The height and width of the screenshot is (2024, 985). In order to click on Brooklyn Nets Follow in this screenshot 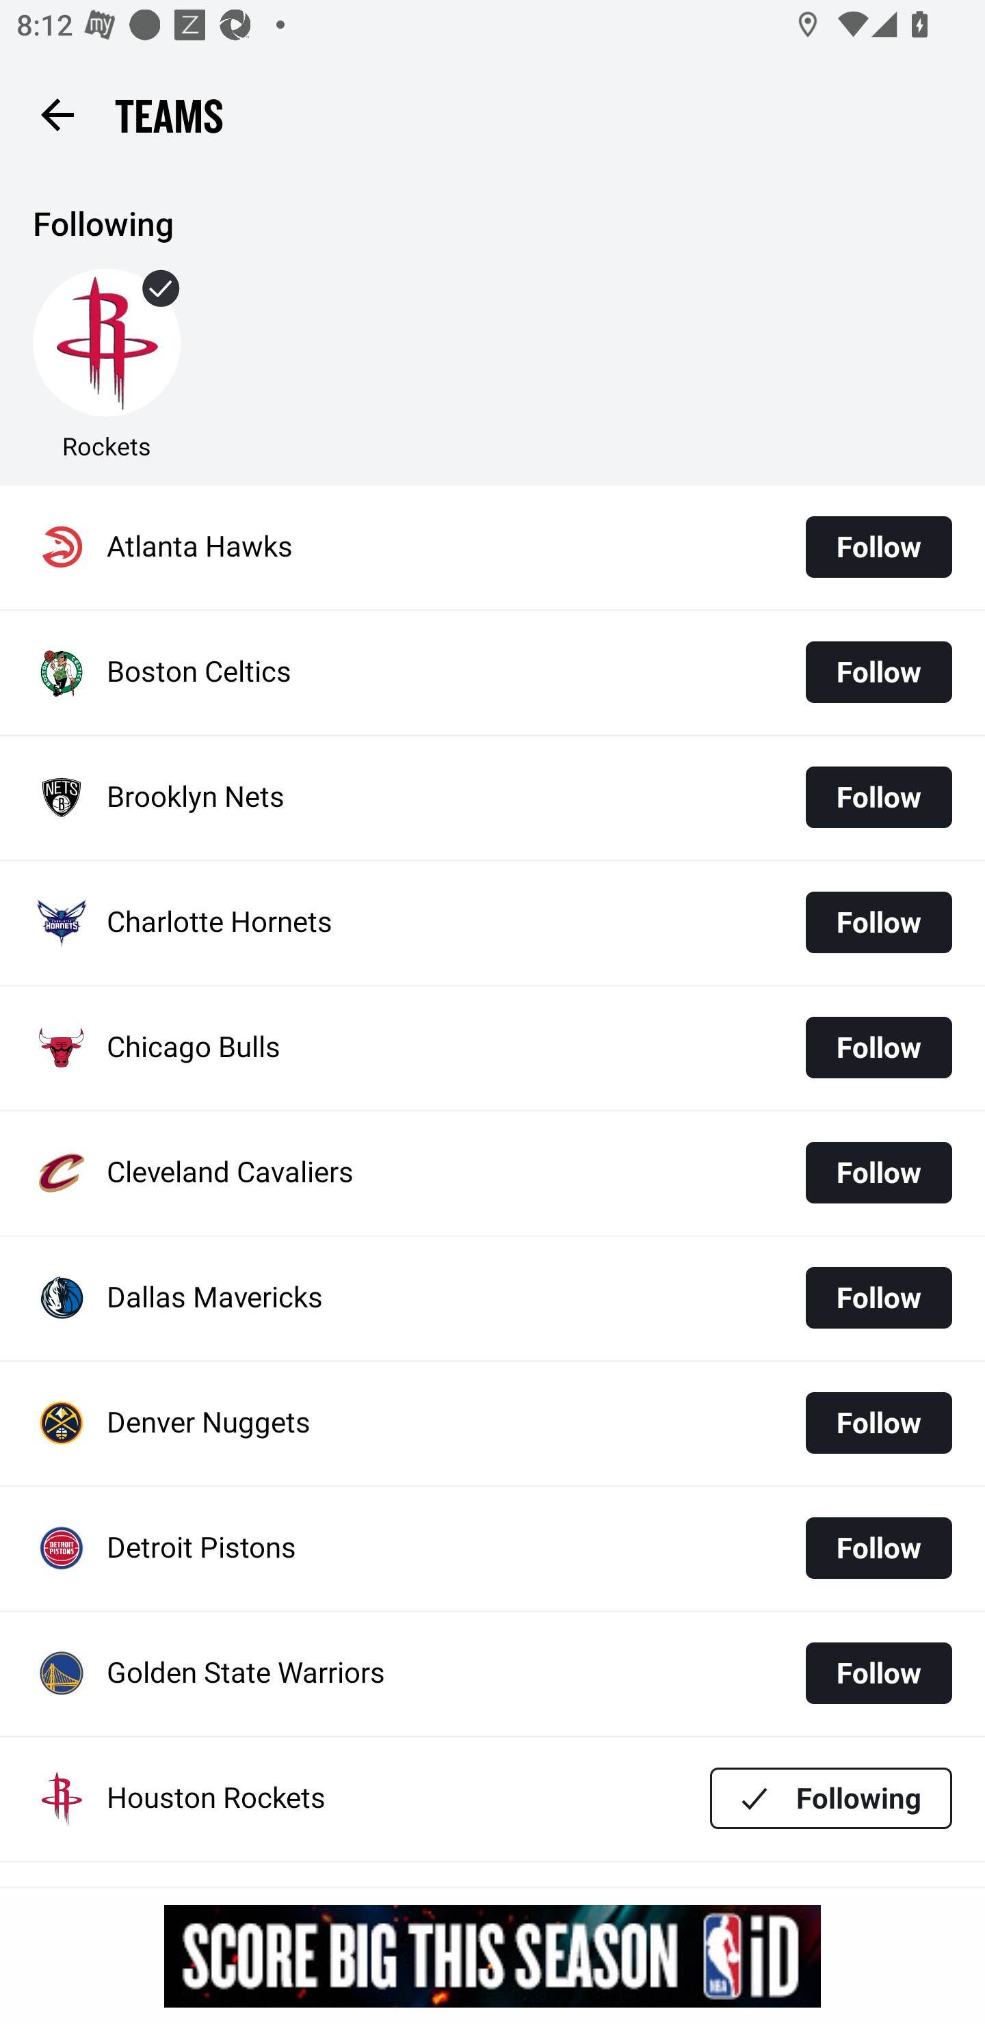, I will do `click(492, 799)`.